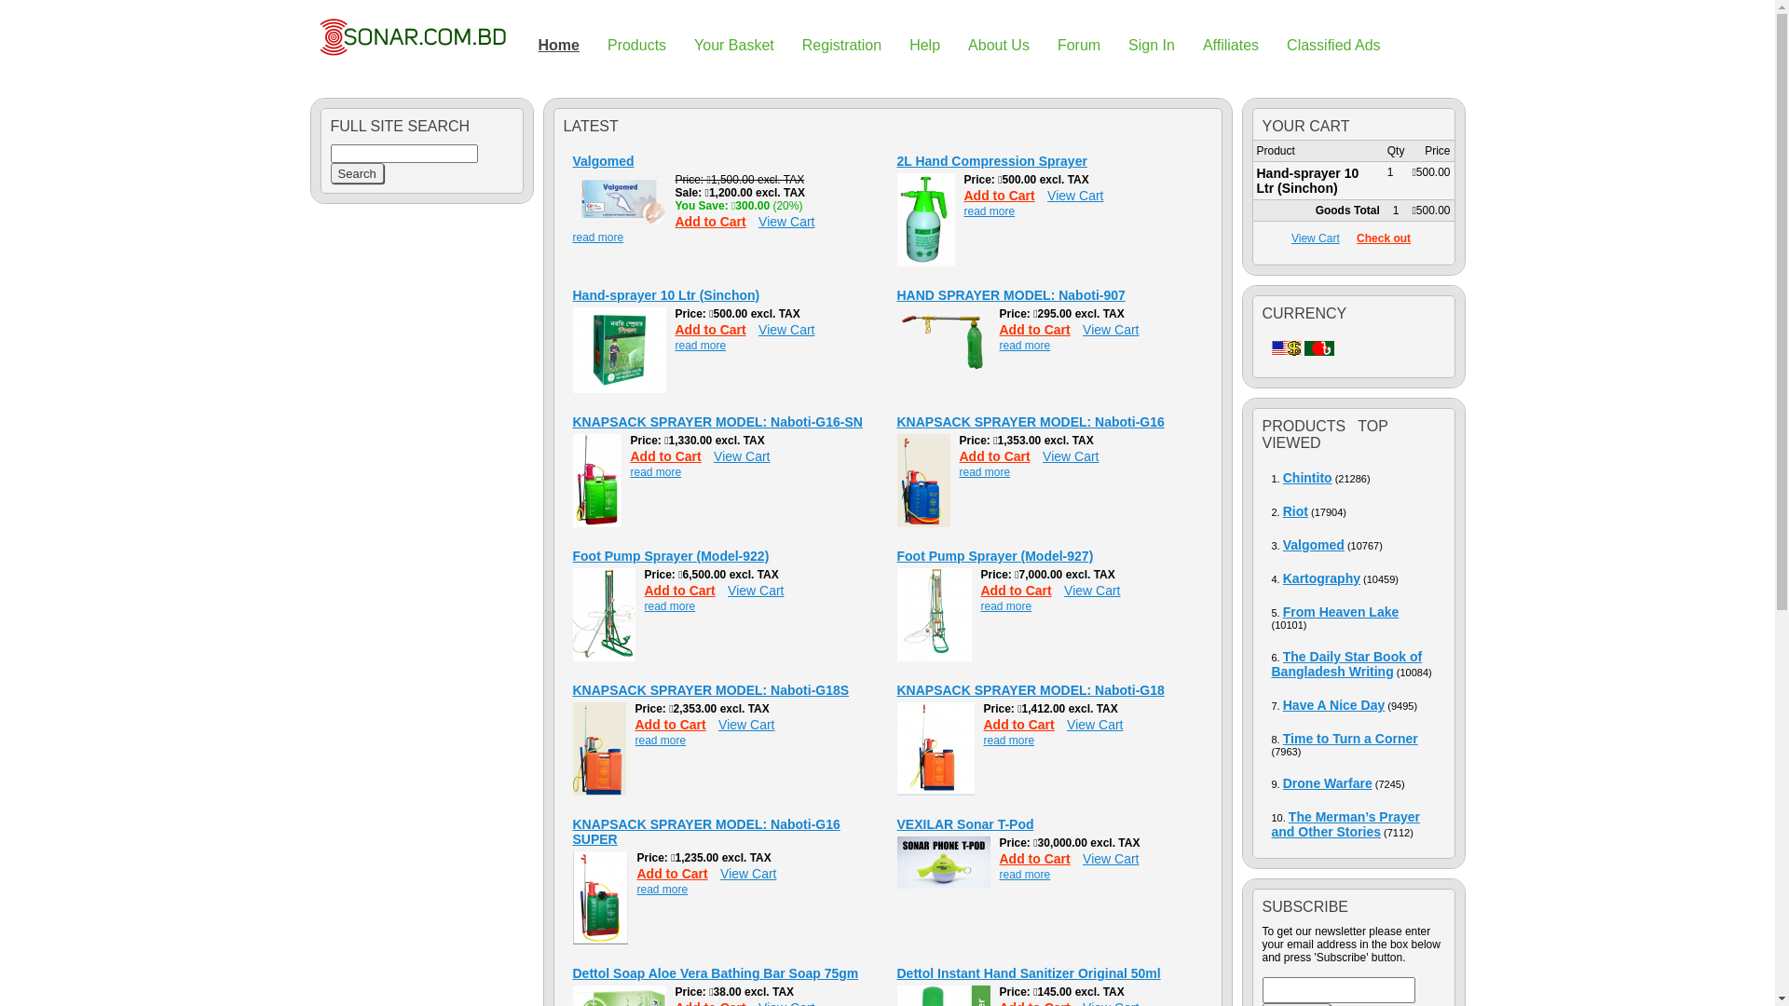 The image size is (1789, 1006). Describe the element at coordinates (1308, 478) in the screenshot. I see `Chintito` at that location.